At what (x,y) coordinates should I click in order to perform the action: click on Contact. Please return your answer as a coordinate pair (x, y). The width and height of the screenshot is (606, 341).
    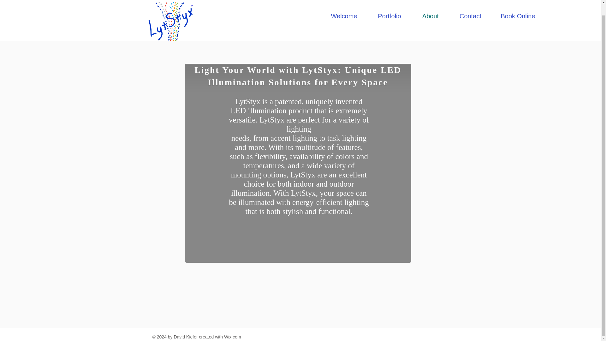
    Looking at the image, I should click on (470, 6).